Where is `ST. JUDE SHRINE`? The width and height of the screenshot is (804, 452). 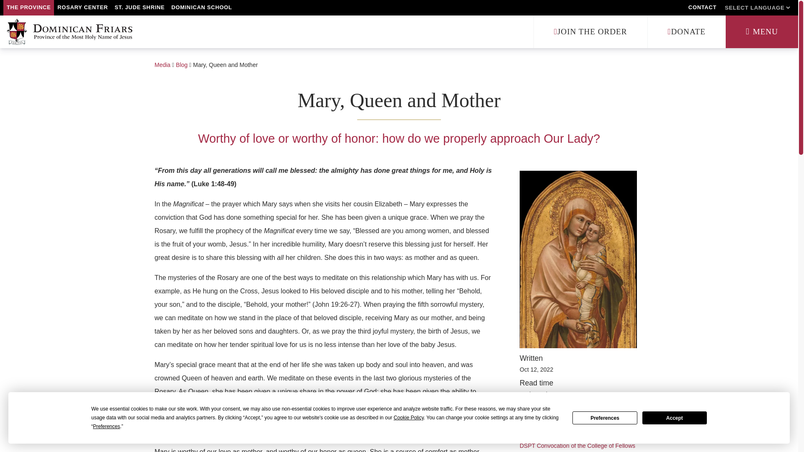 ST. JUDE SHRINE is located at coordinates (140, 8).